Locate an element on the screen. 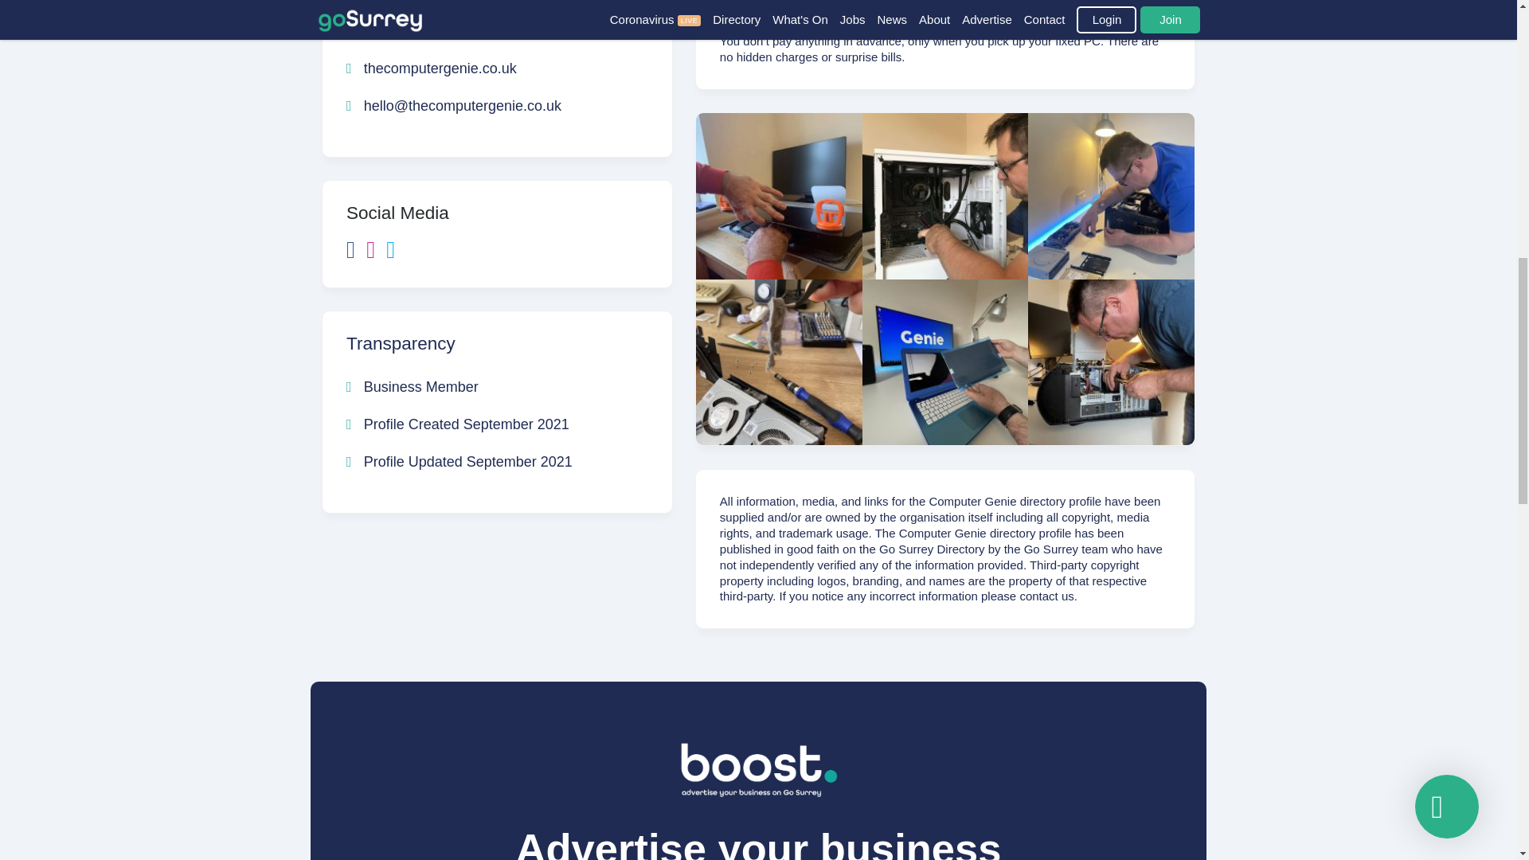  Facebook is located at coordinates (357, 253).